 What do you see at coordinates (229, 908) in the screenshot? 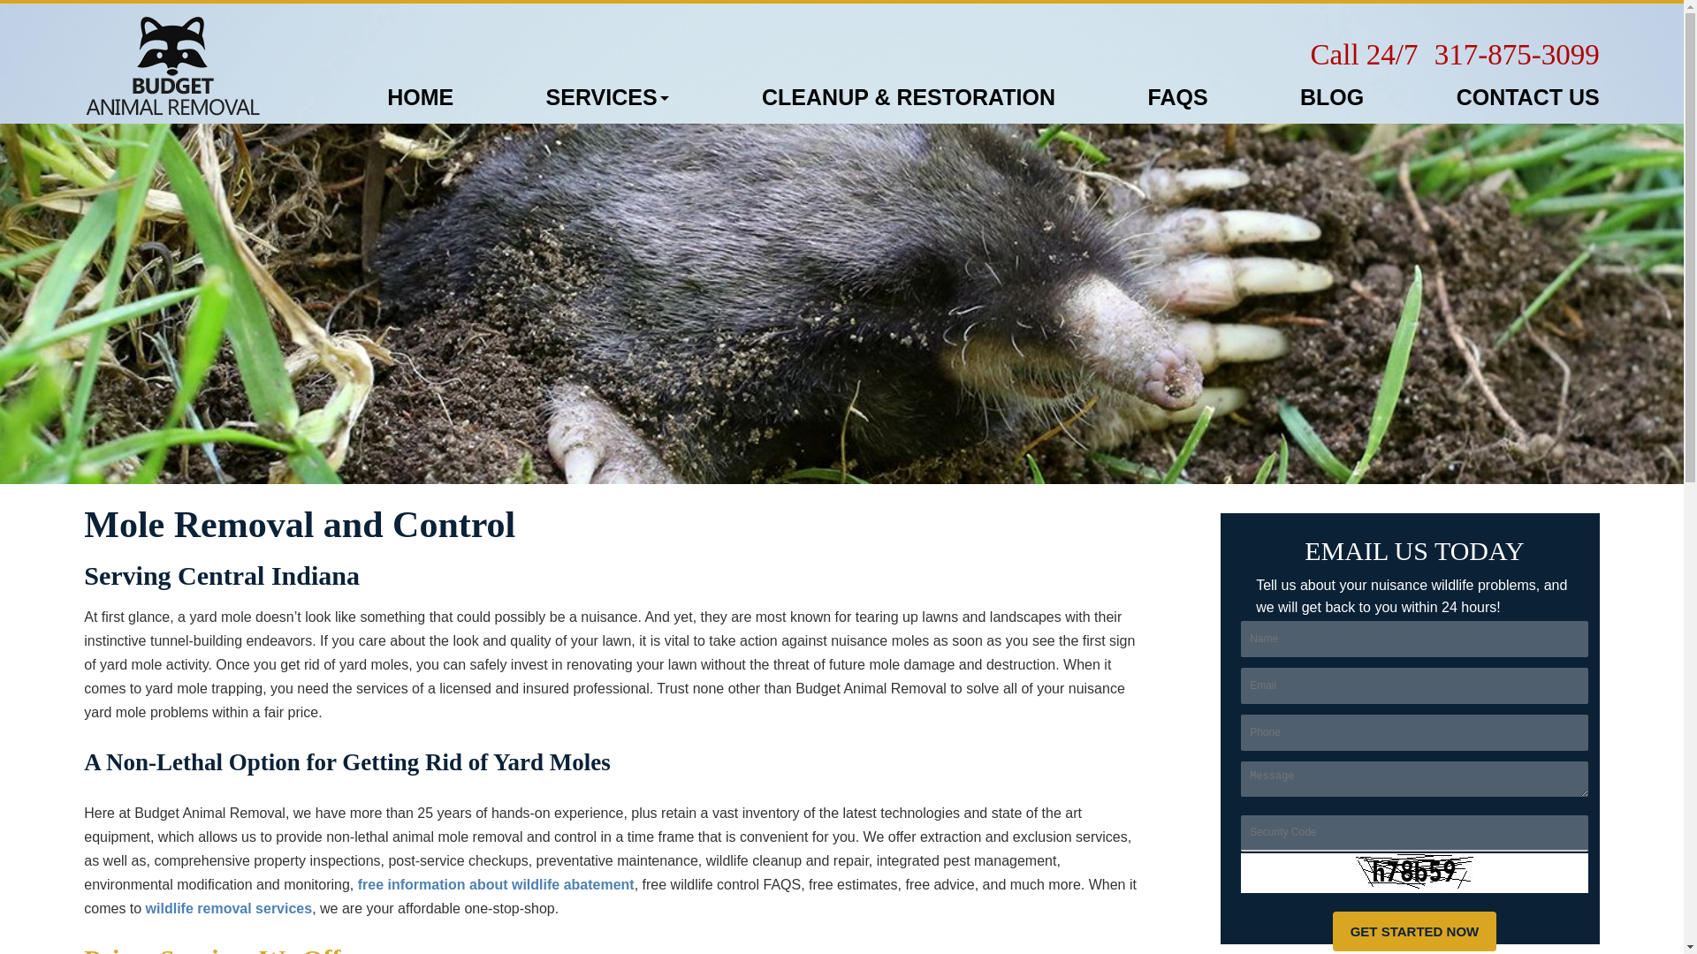
I see `wildlife removal services` at bounding box center [229, 908].